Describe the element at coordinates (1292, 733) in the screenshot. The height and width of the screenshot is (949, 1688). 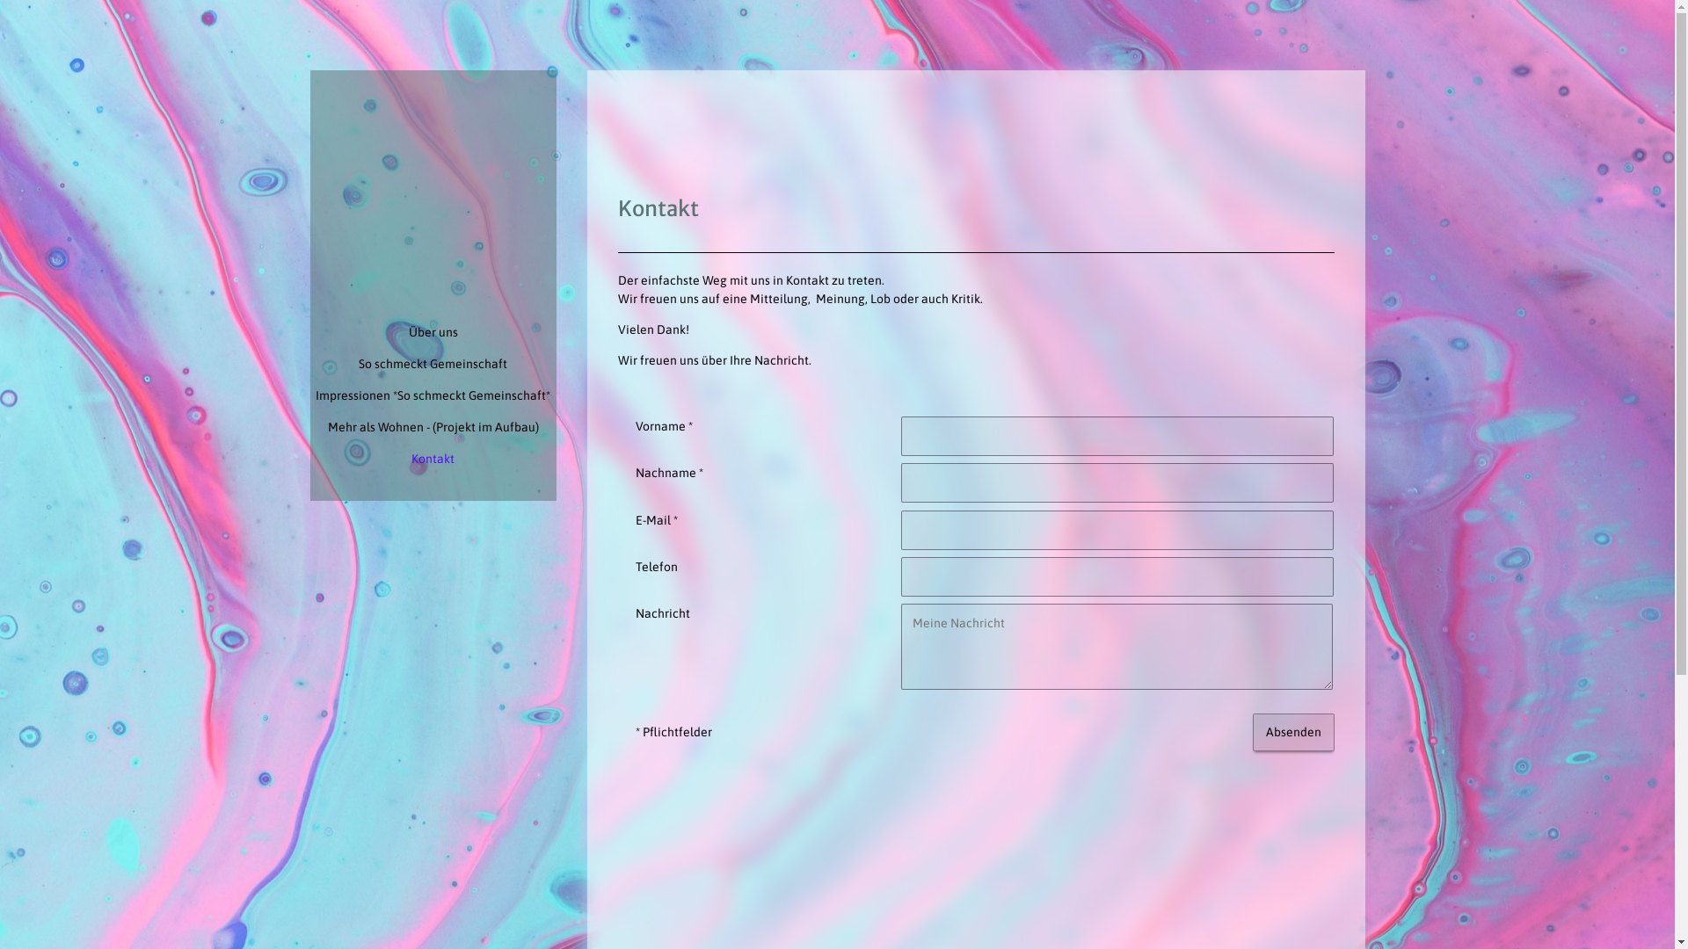
I see `Absenden` at that location.